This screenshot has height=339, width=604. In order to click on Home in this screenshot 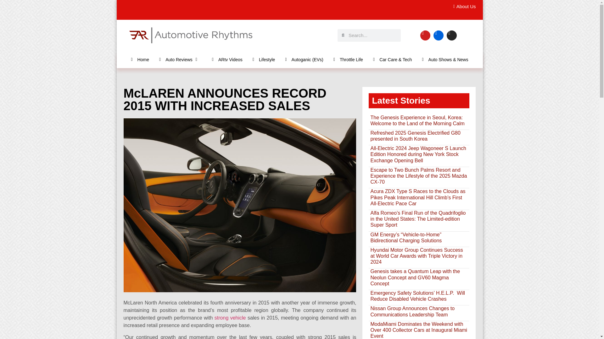, I will do `click(140, 59)`.